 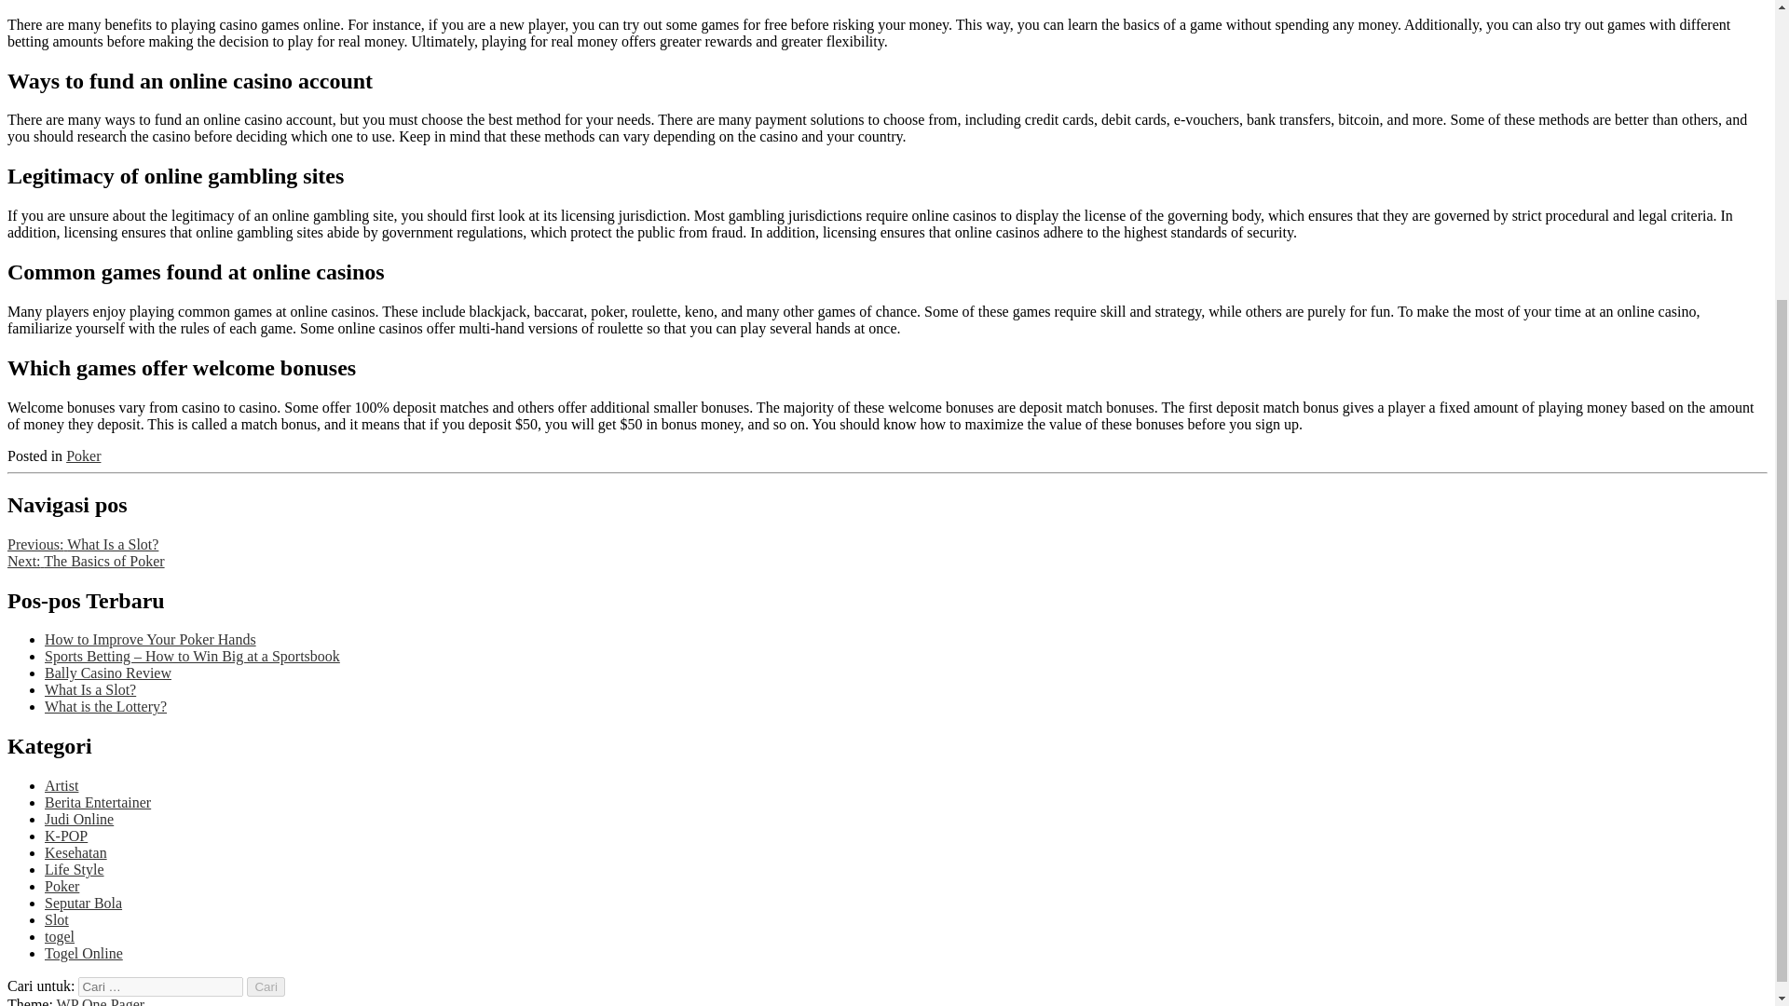 I want to click on K-POP, so click(x=66, y=836).